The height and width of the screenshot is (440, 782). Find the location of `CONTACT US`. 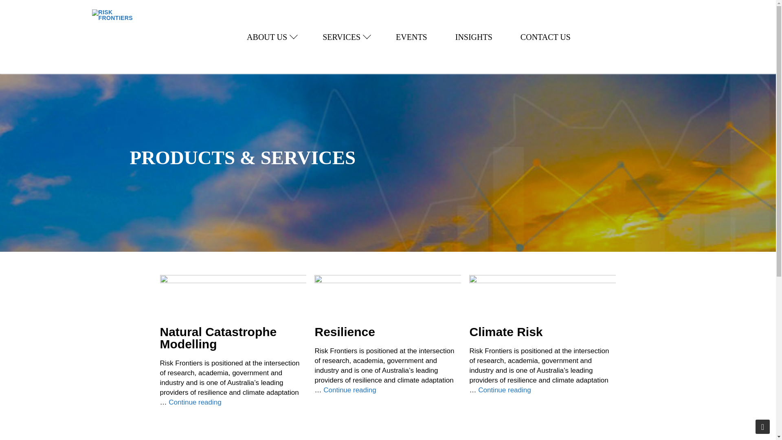

CONTACT US is located at coordinates (545, 37).